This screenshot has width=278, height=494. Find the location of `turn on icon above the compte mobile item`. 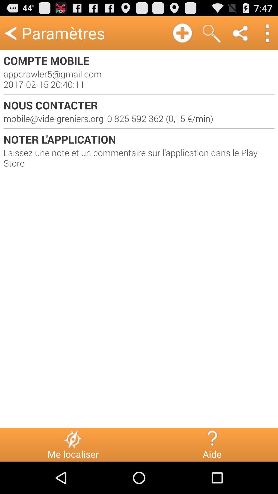

turn on icon above the compte mobile item is located at coordinates (241, 33).